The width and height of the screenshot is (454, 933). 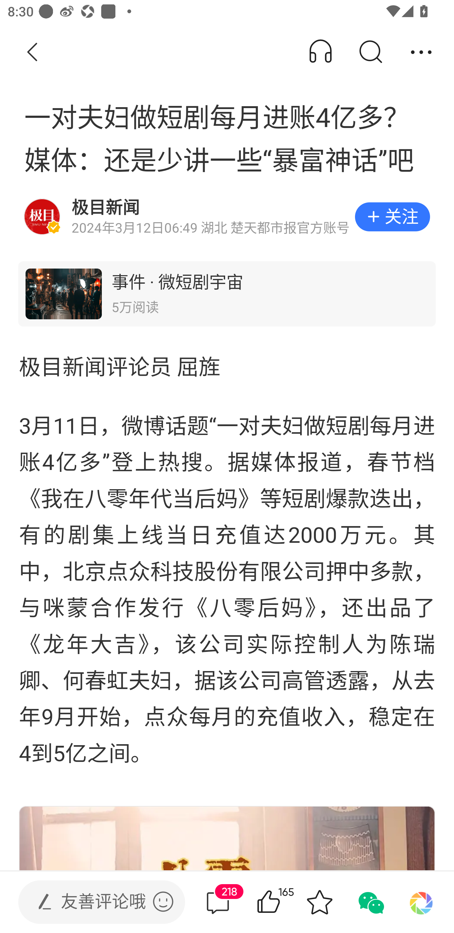 I want to click on 分享到朋友圈, so click(x=421, y=902).